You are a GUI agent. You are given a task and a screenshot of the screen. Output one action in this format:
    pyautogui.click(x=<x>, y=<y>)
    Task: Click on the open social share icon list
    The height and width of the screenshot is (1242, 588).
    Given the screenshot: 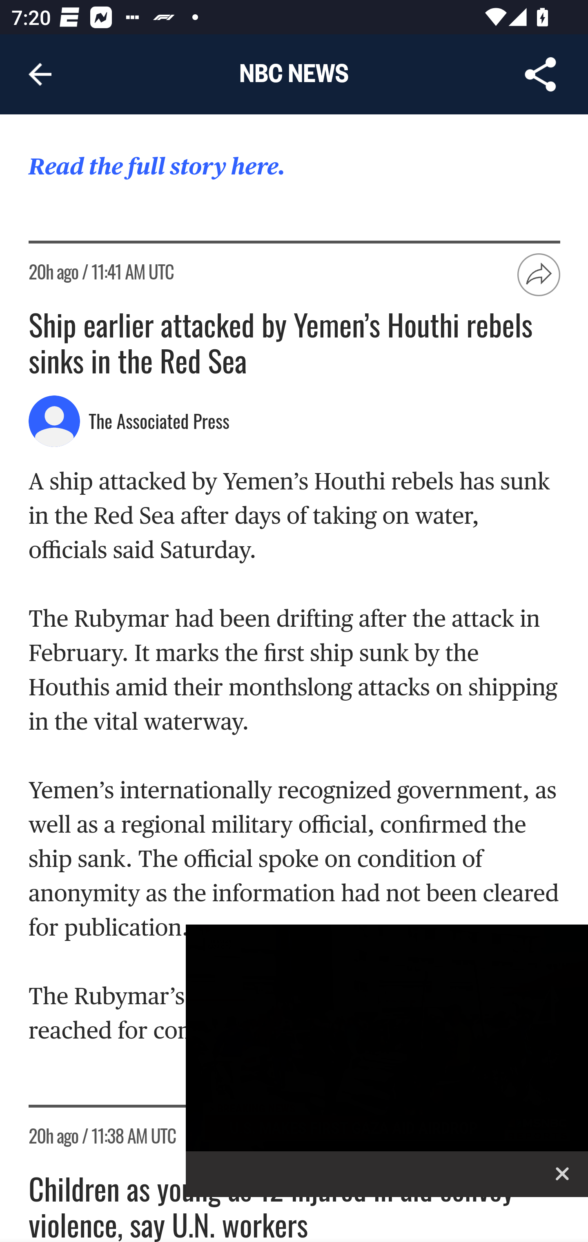 What is the action you would take?
    pyautogui.click(x=539, y=275)
    